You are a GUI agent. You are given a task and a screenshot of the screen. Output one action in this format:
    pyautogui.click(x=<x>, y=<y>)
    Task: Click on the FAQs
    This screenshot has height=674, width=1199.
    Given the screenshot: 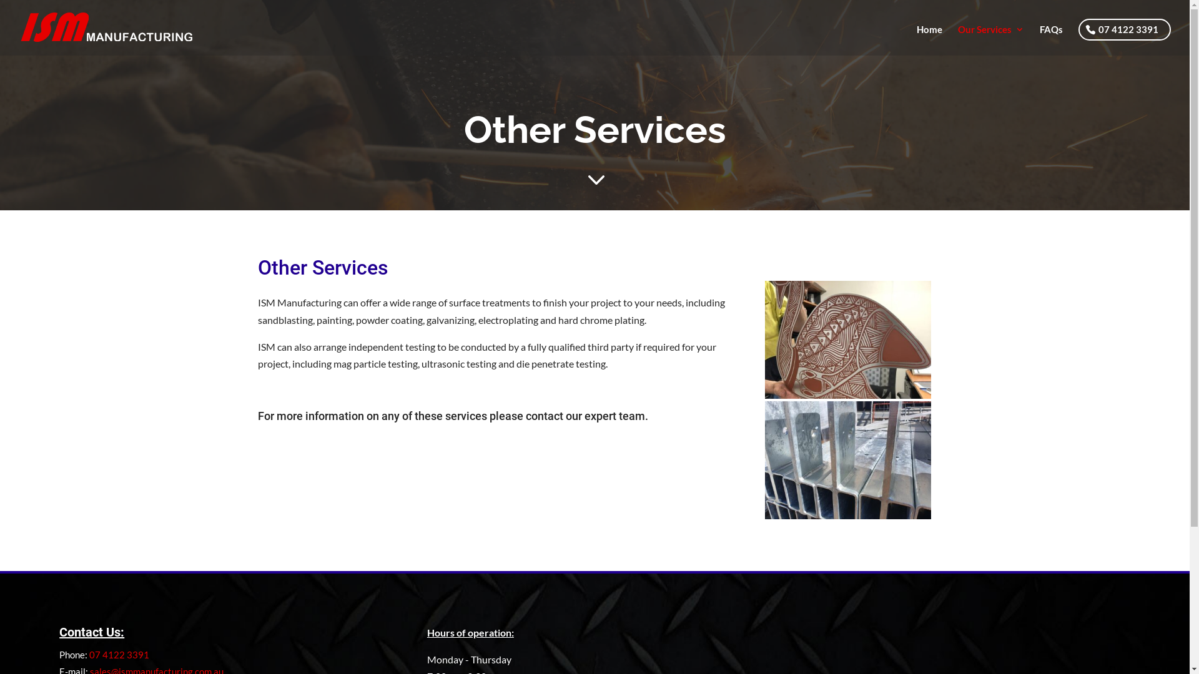 What is the action you would take?
    pyautogui.click(x=1052, y=39)
    